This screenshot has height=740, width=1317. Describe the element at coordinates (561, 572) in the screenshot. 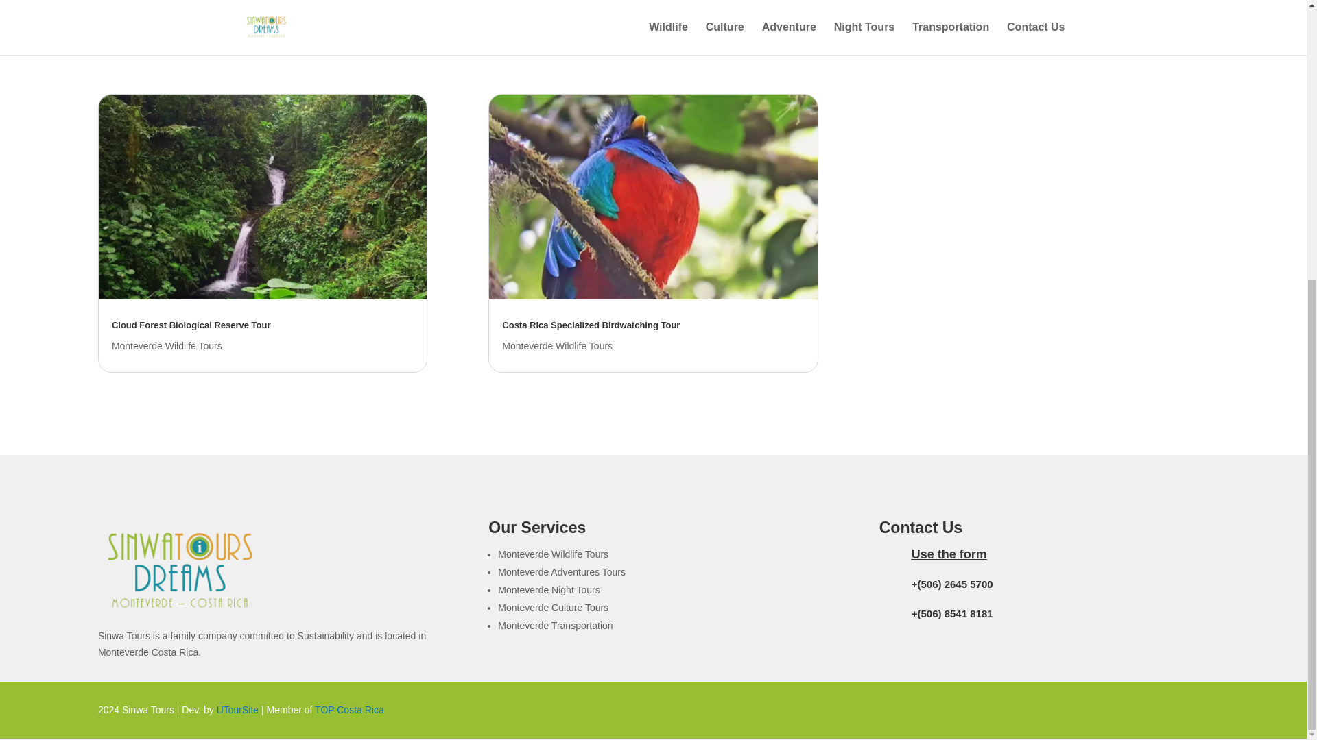

I see `Monteverde Adventures Tours` at that location.